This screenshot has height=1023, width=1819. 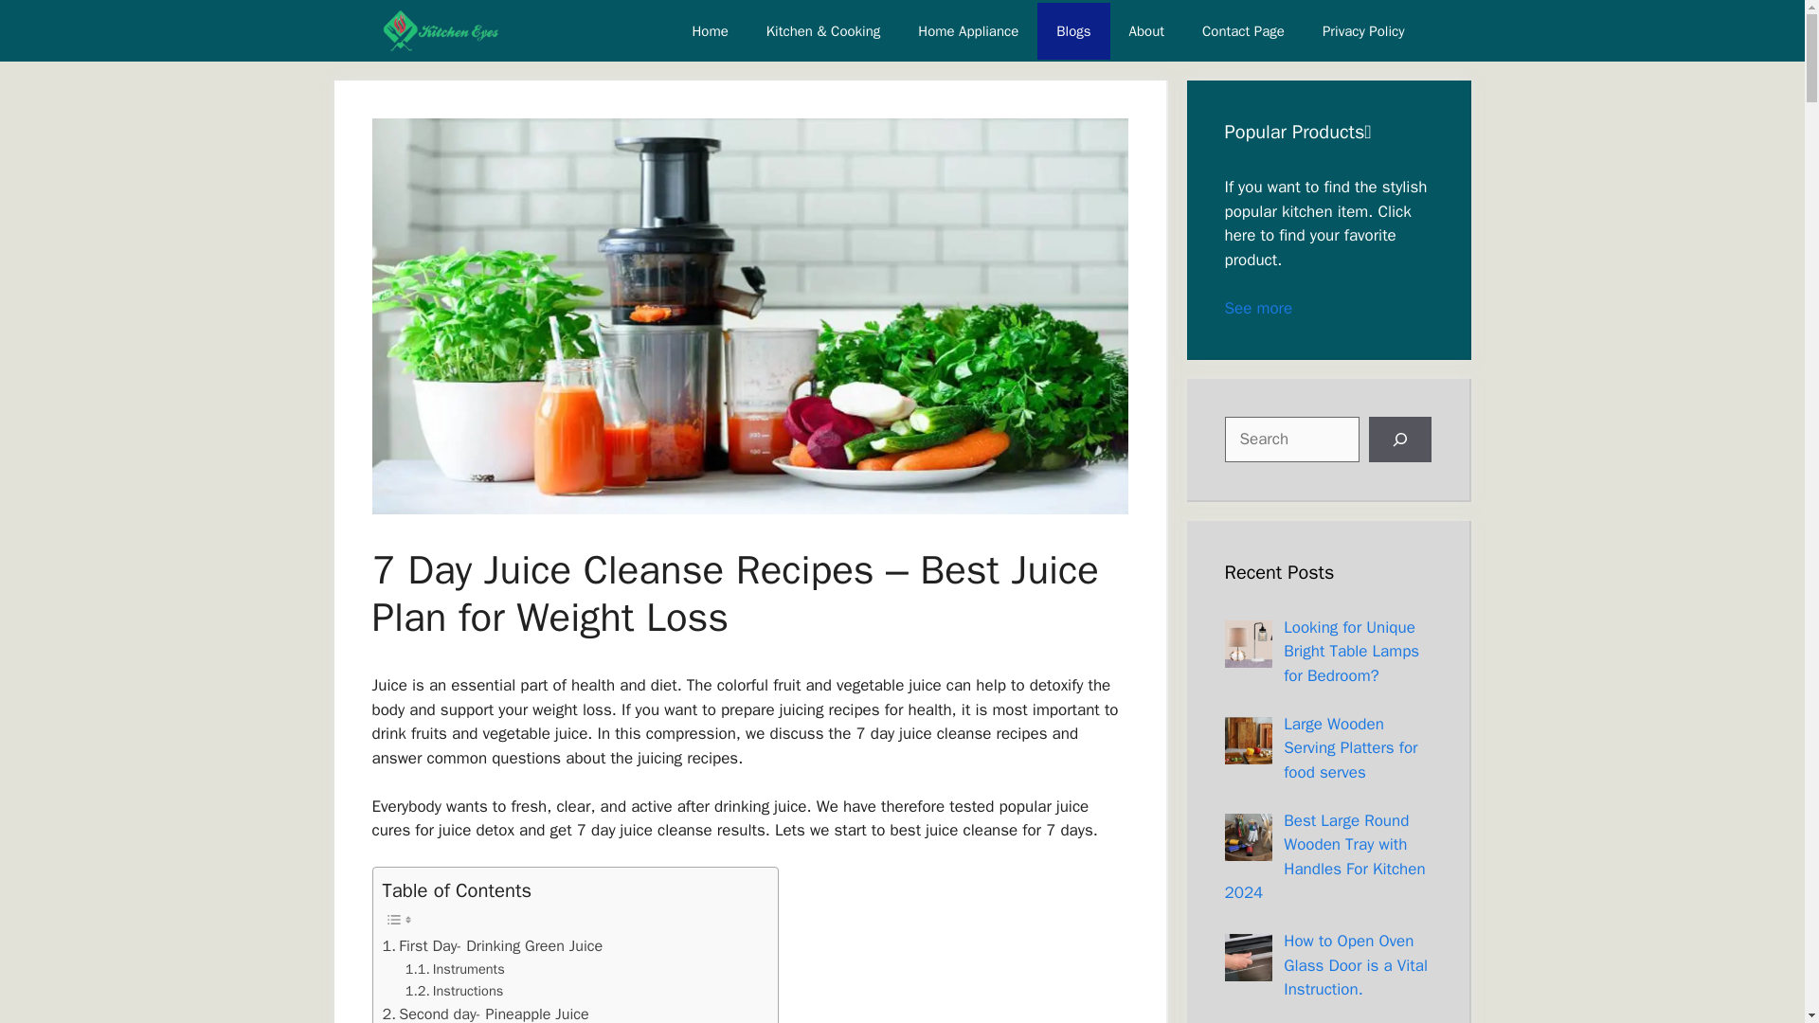 What do you see at coordinates (488, 1013) in the screenshot?
I see `Second day- Pineapple Juice ` at bounding box center [488, 1013].